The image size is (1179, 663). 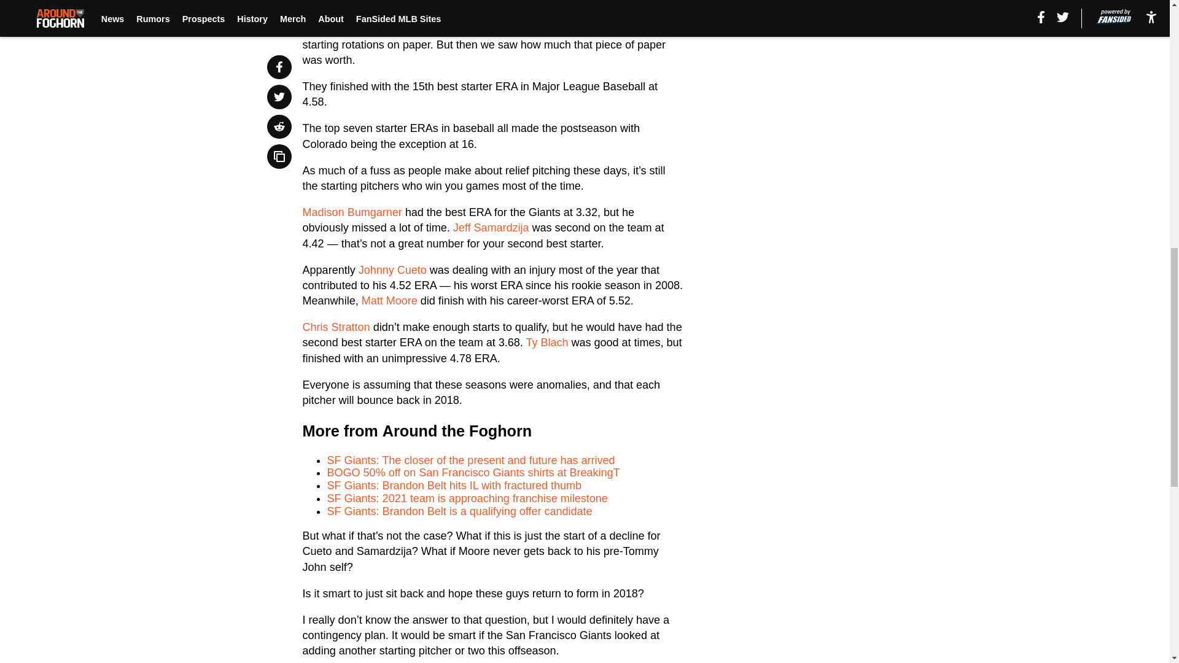 I want to click on SF Giants: 2021 team is approaching franchise milestone, so click(x=468, y=498).